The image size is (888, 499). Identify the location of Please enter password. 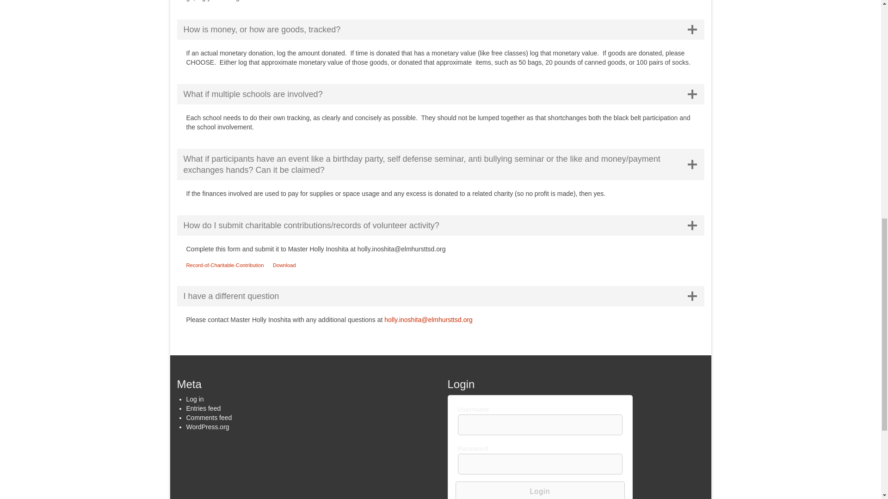
(540, 464).